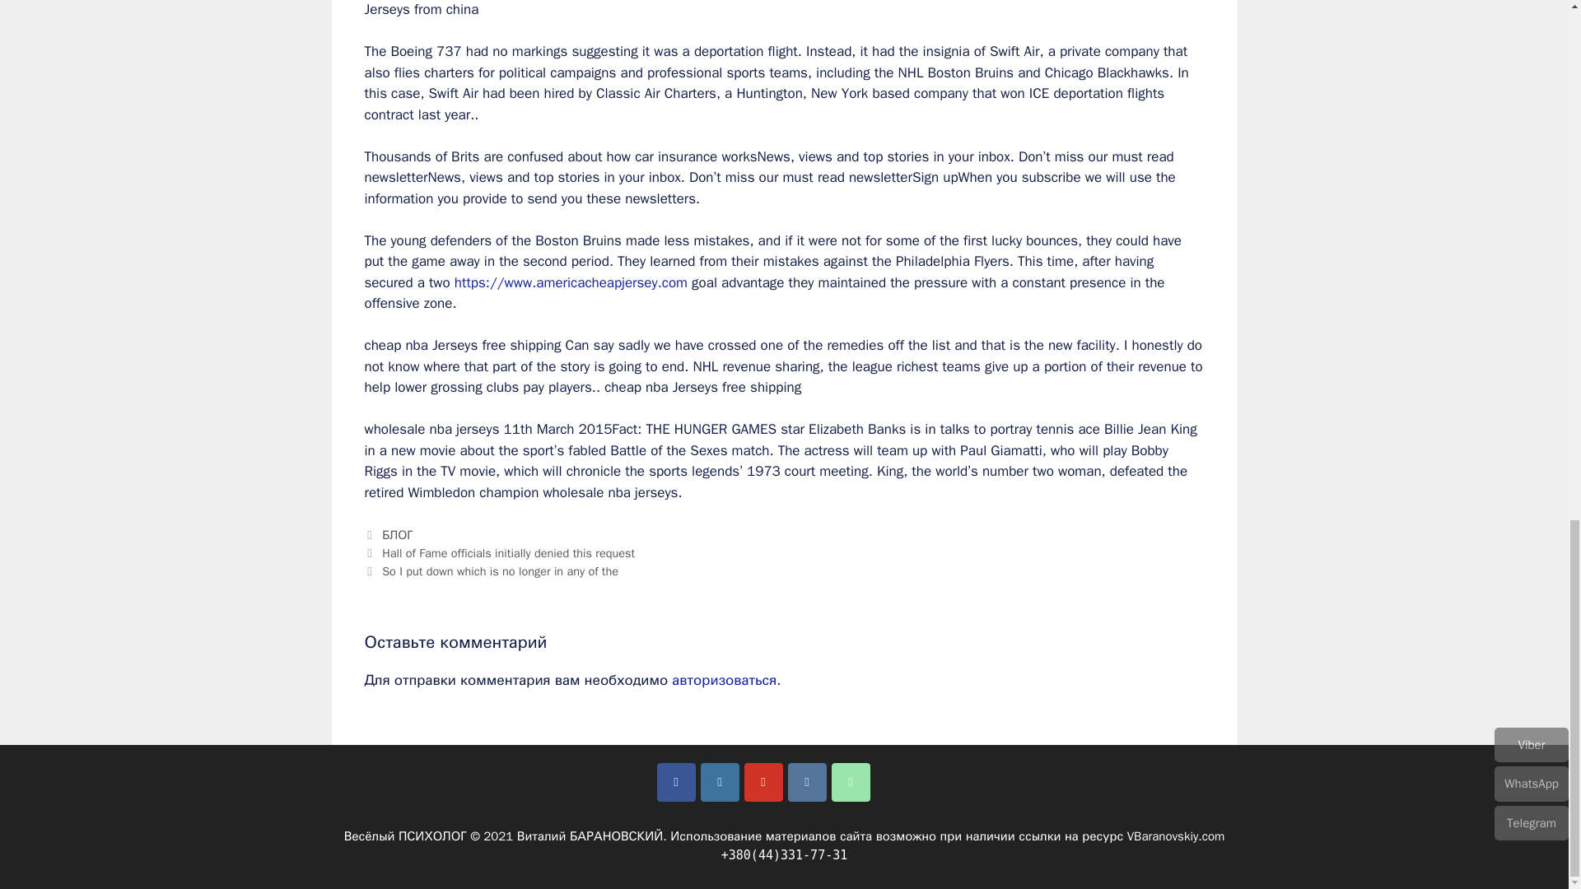 This screenshot has height=889, width=1581. What do you see at coordinates (500, 571) in the screenshot?
I see `So I put down which is no longer in any of the` at bounding box center [500, 571].